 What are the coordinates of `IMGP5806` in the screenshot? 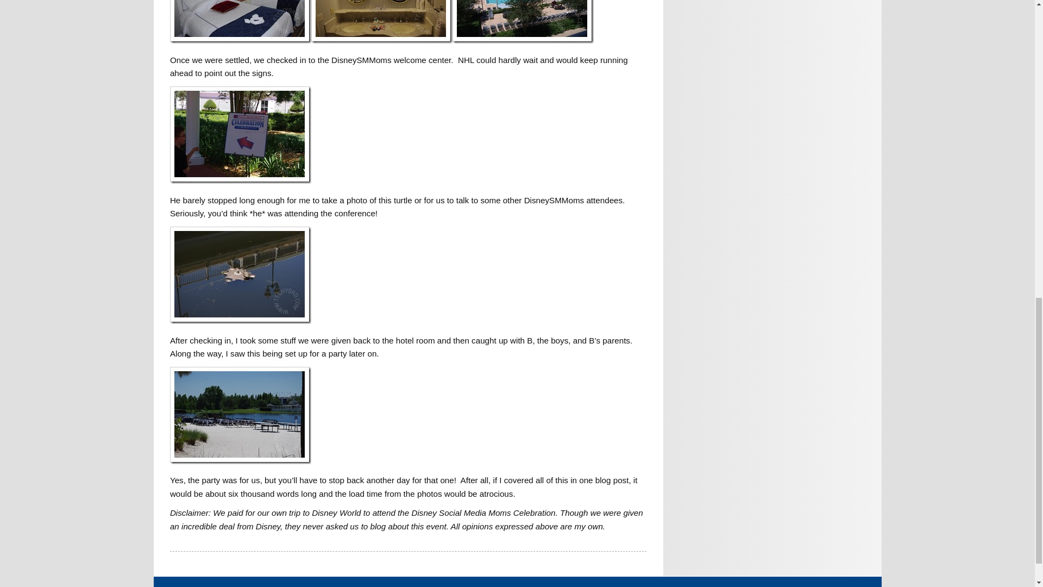 It's located at (240, 415).